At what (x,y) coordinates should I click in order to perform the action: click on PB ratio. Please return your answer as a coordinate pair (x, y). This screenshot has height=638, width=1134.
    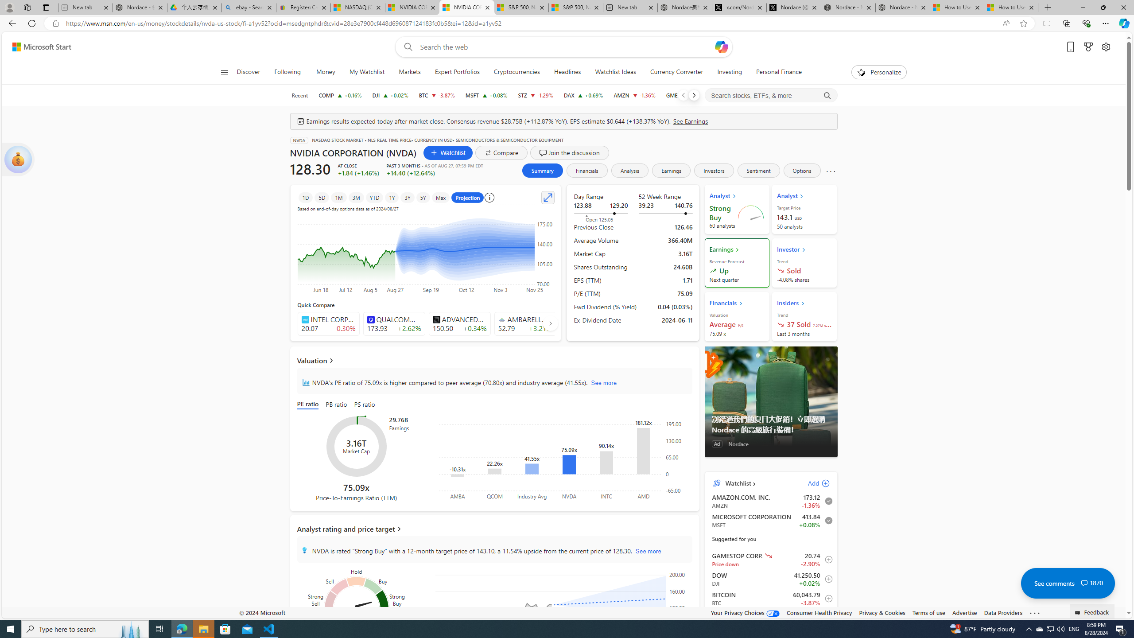
    Looking at the image, I should click on (336, 405).